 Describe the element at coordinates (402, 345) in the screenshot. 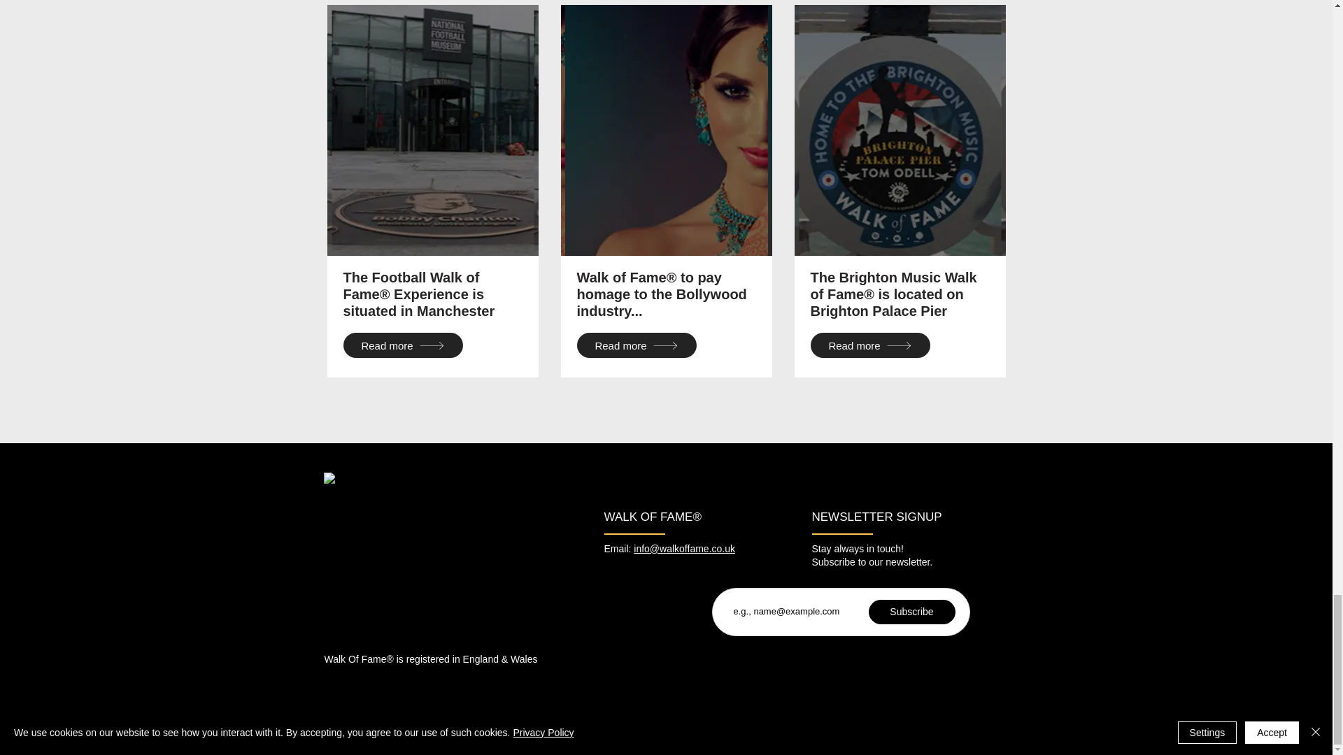

I see `Read more` at that location.